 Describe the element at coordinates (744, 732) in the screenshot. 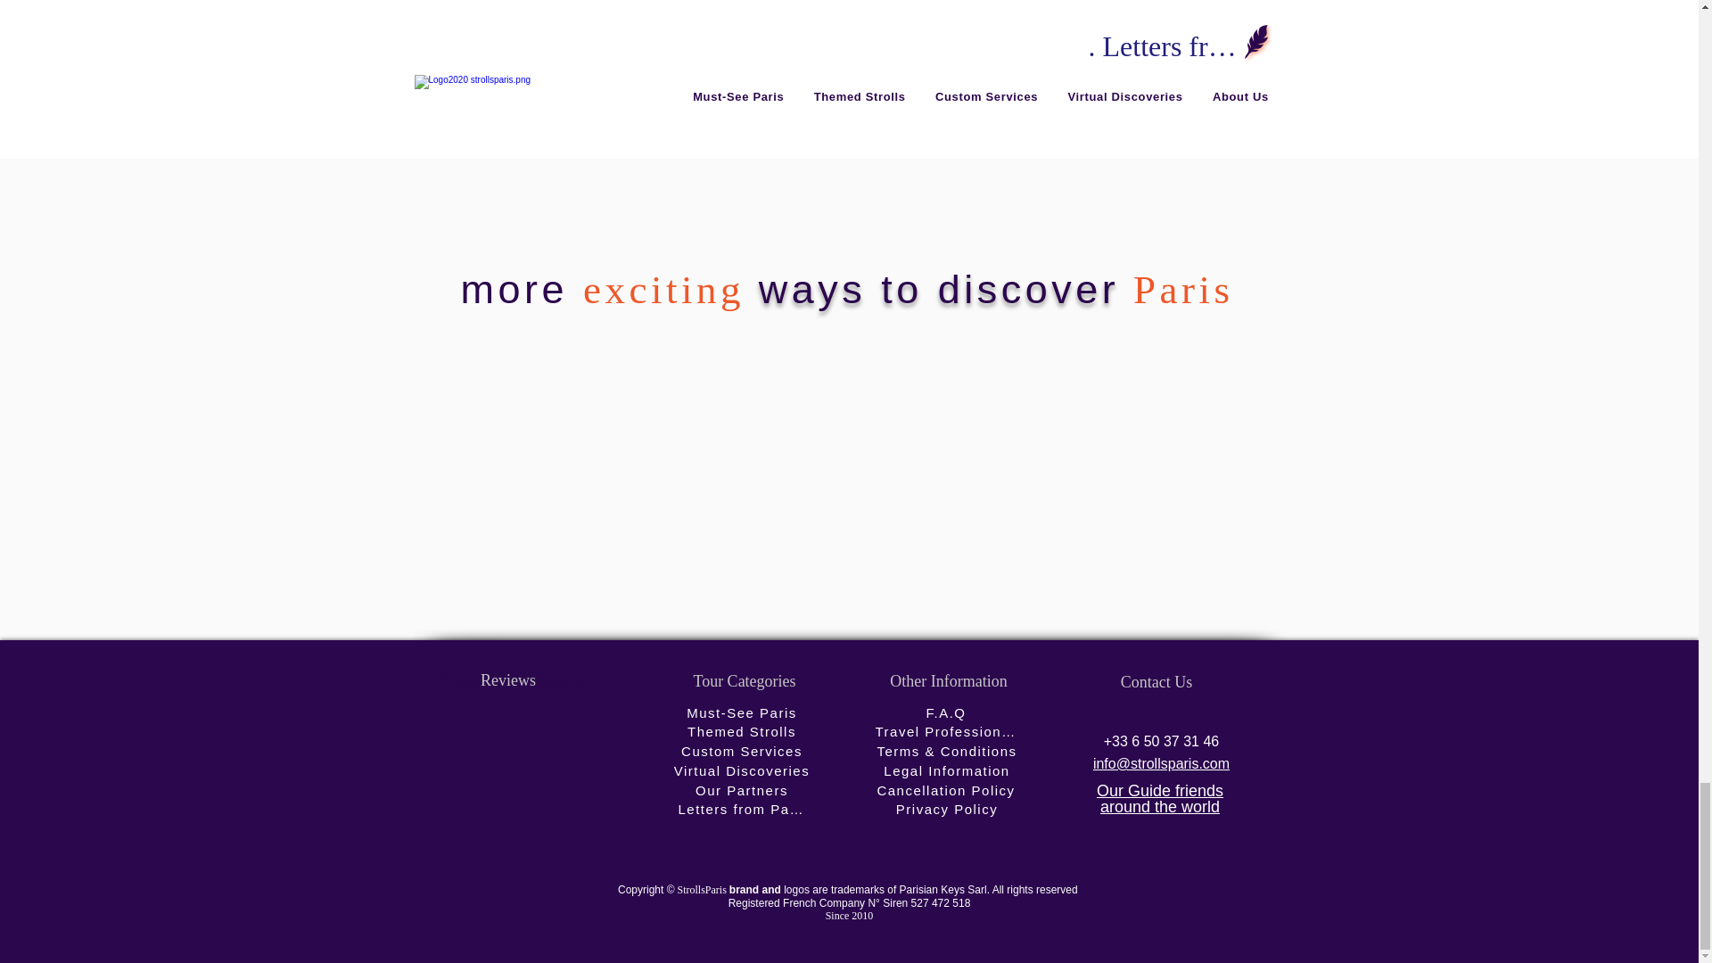

I see `Themed Strolls` at that location.